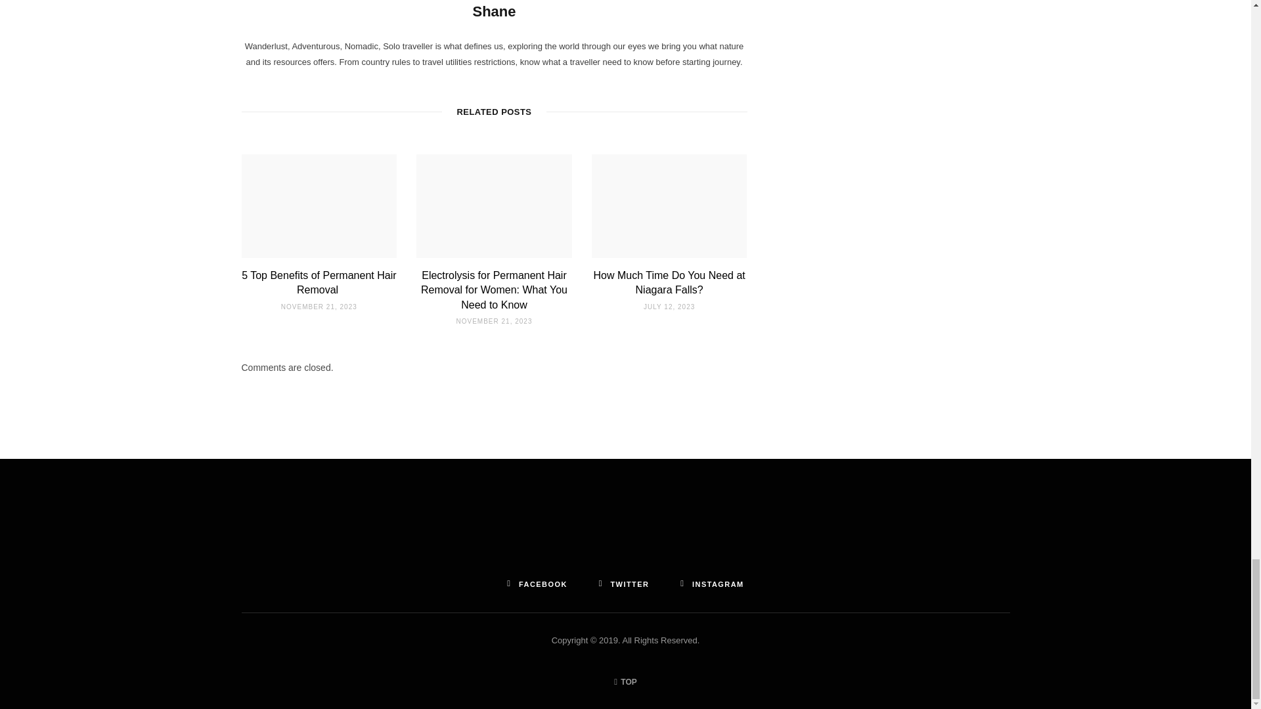 The width and height of the screenshot is (1261, 709). What do you see at coordinates (669, 282) in the screenshot?
I see `How Much Time Do You Need at Niagara Falls?` at bounding box center [669, 282].